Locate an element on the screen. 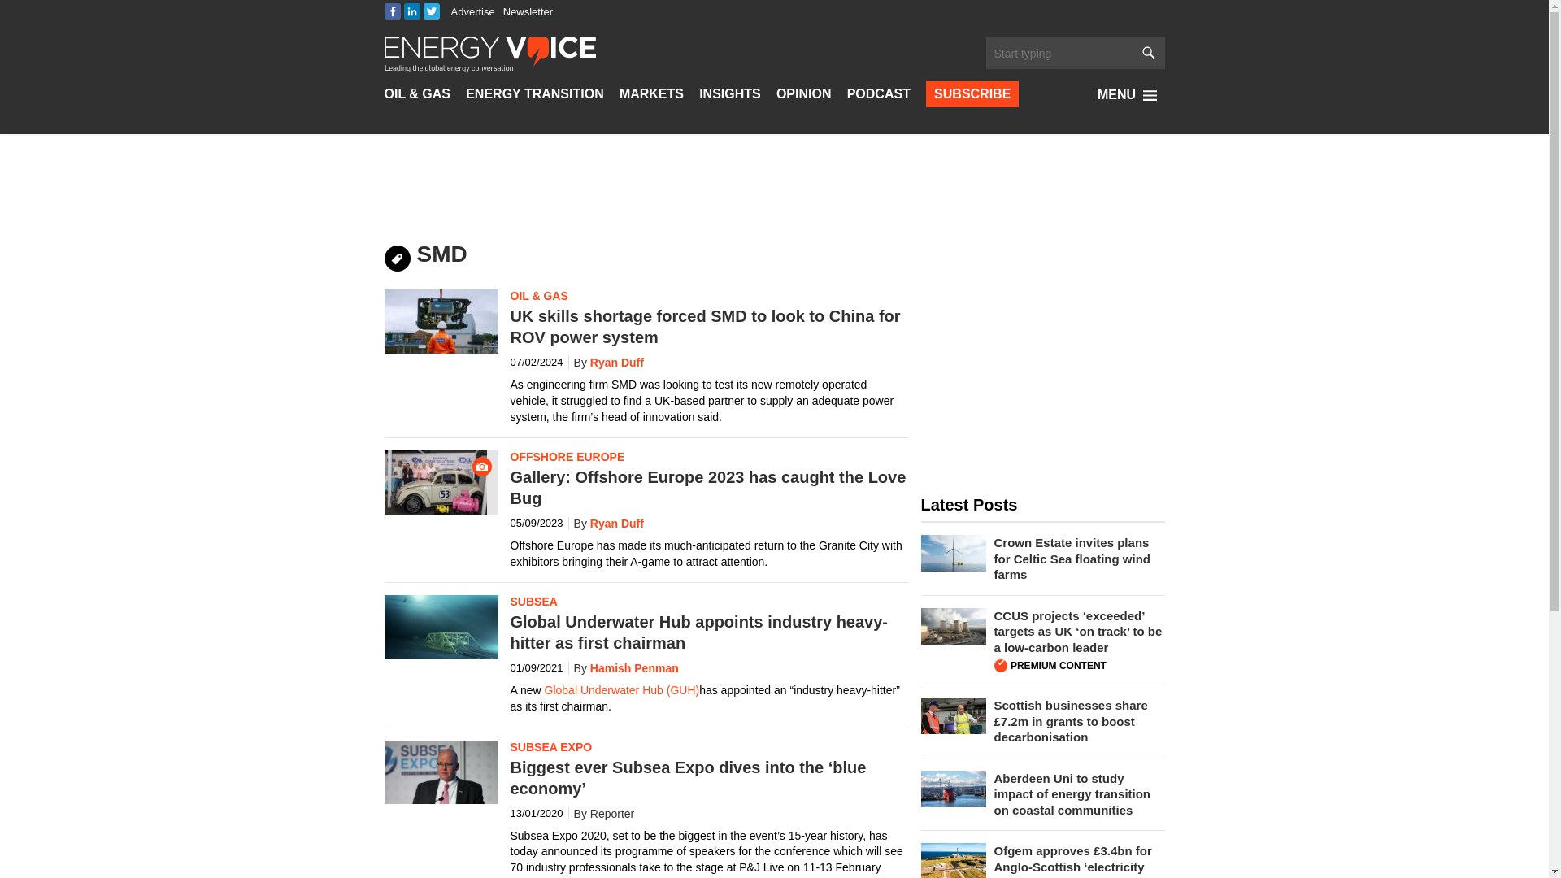 This screenshot has width=1561, height=878. Advertise is located at coordinates (472, 11).